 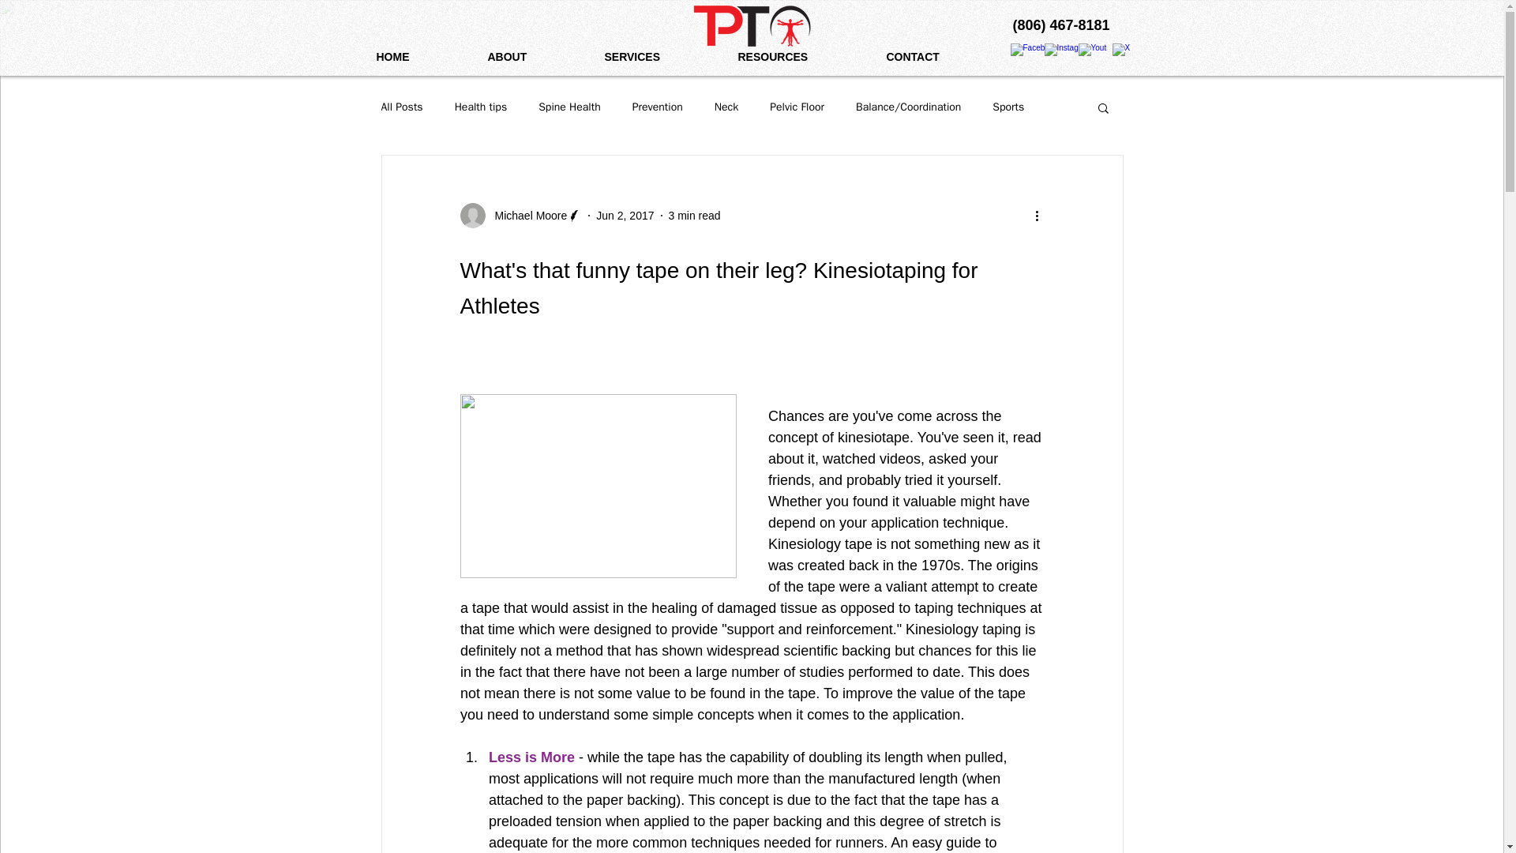 What do you see at coordinates (726, 107) in the screenshot?
I see `Neck` at bounding box center [726, 107].